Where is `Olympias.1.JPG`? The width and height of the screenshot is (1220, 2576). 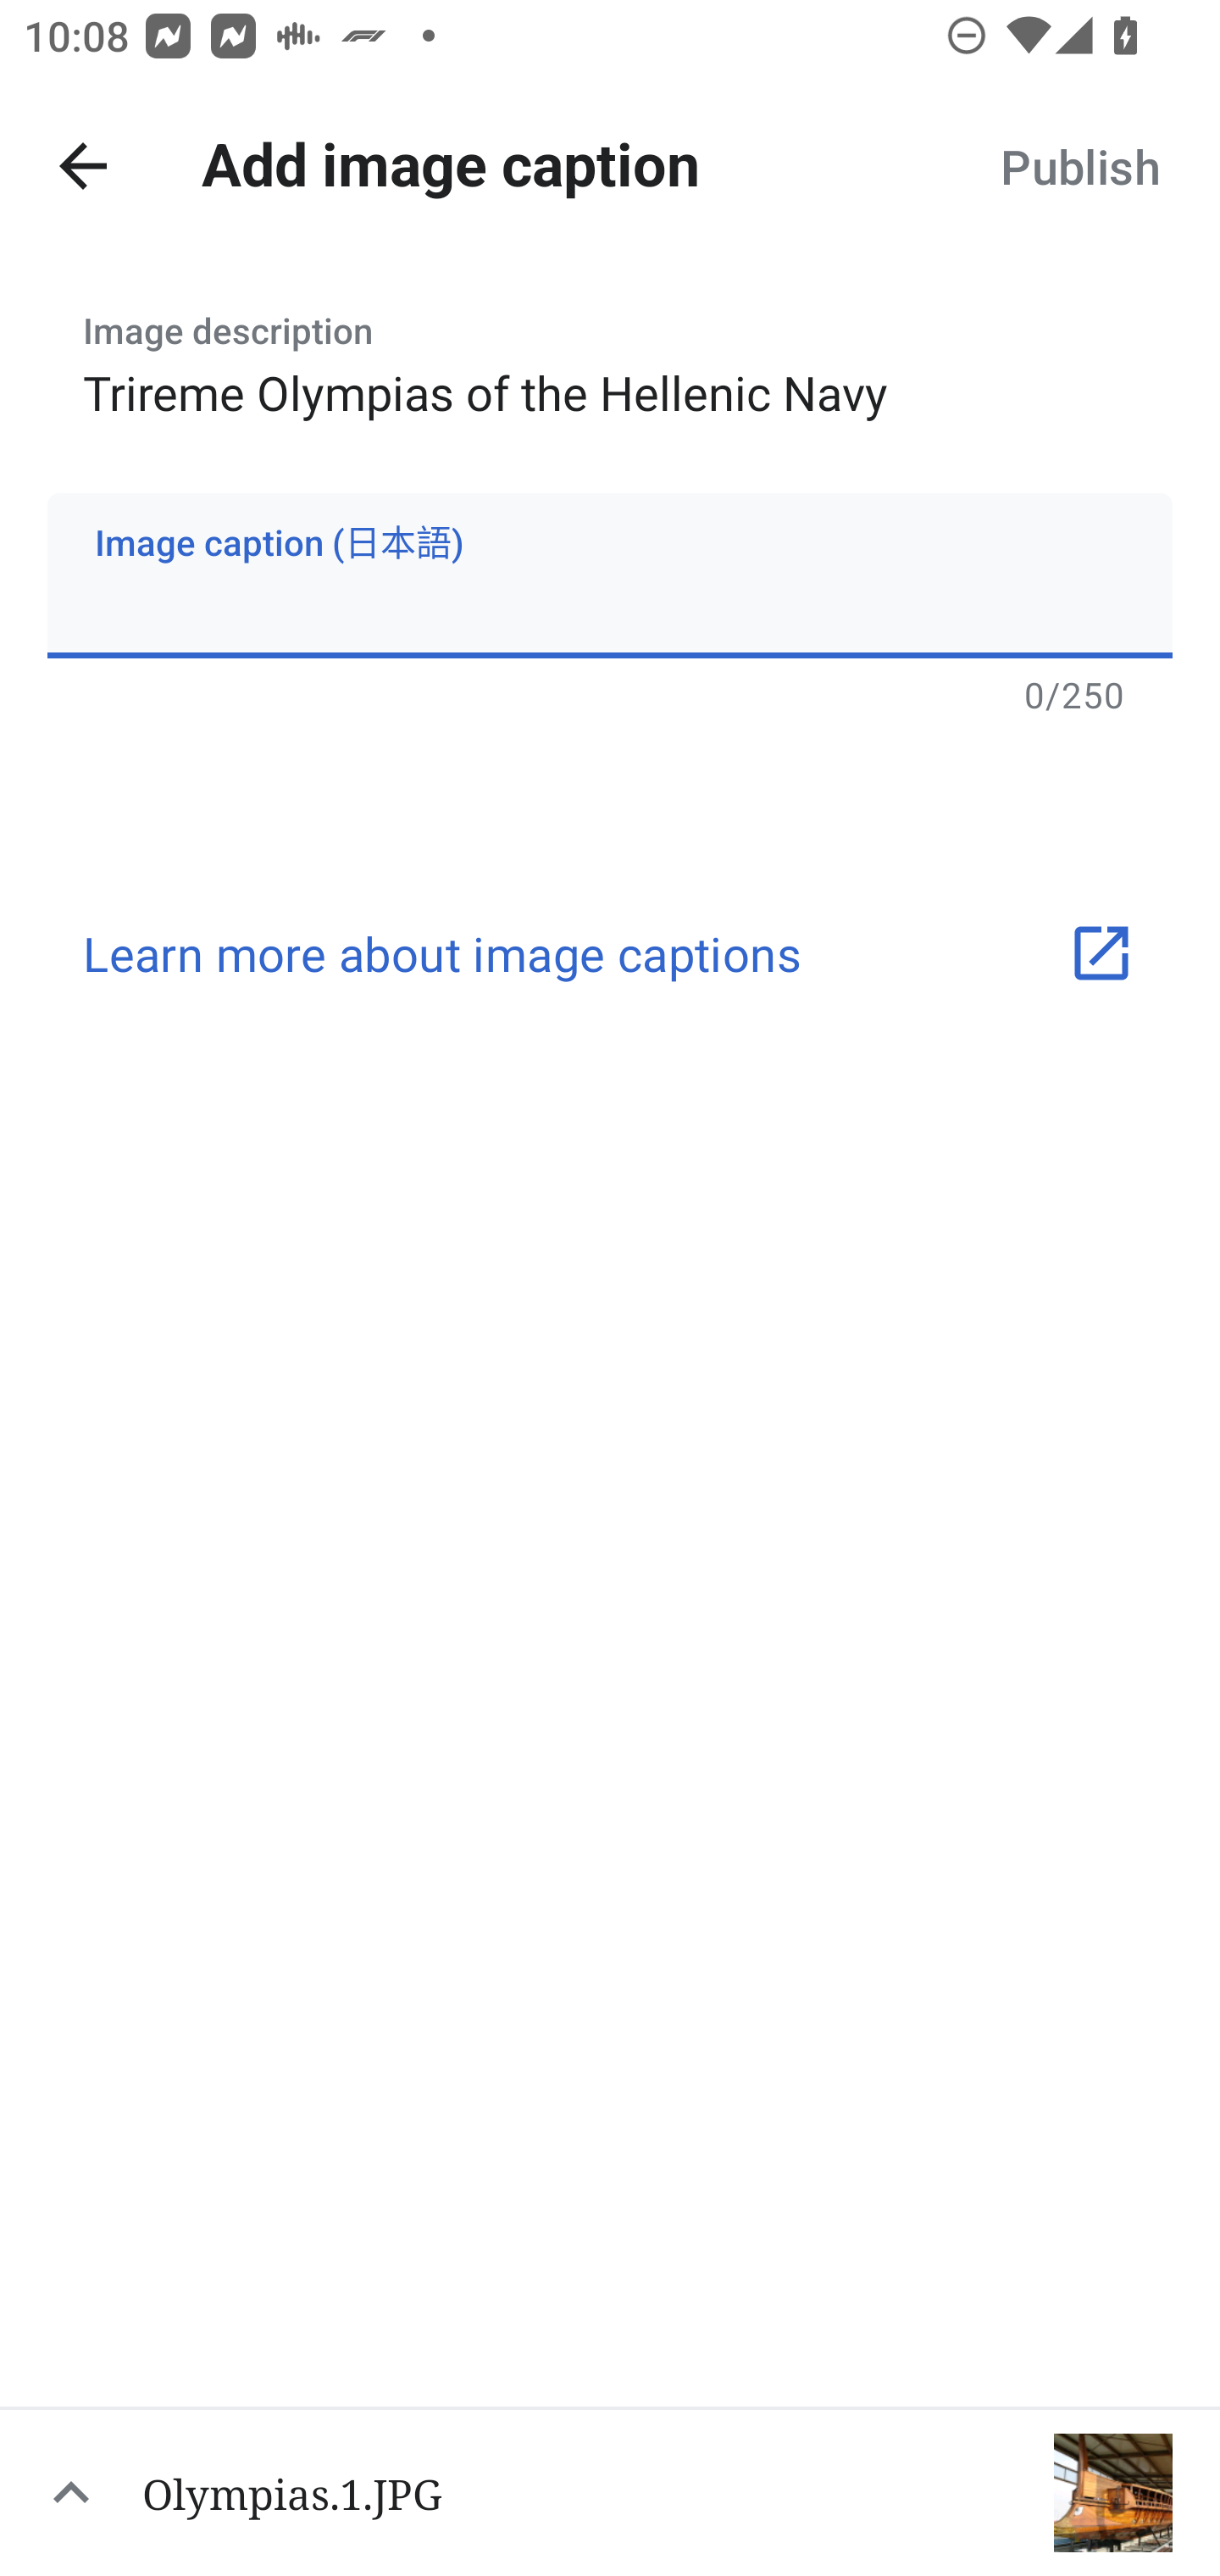
Olympias.1.JPG is located at coordinates (610, 2491).